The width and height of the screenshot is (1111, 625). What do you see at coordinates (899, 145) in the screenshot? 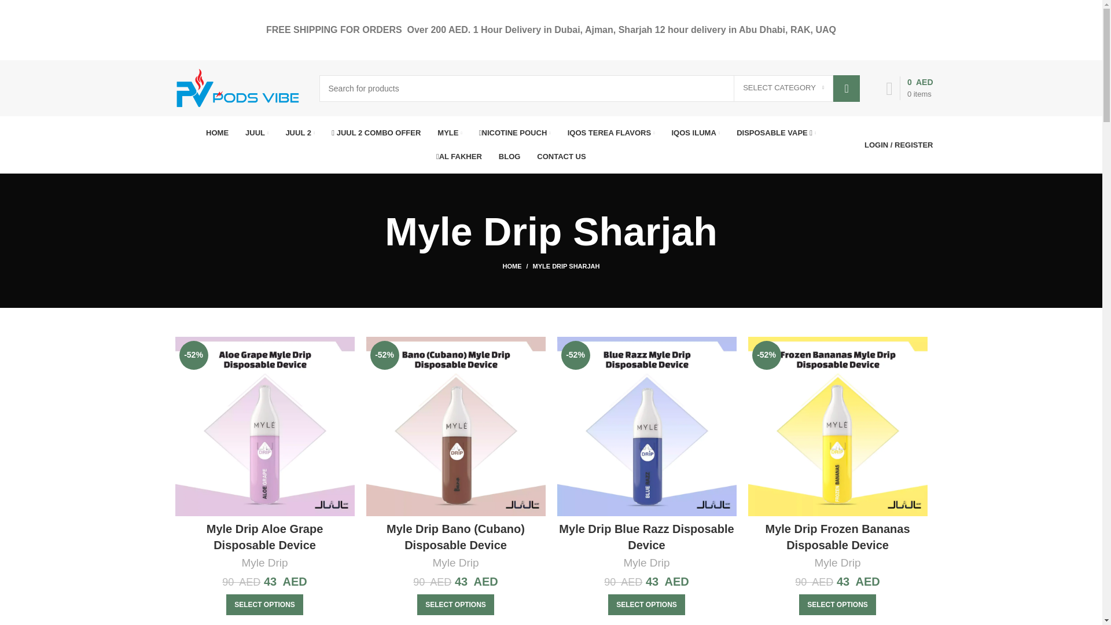
I see `My account` at bounding box center [899, 145].